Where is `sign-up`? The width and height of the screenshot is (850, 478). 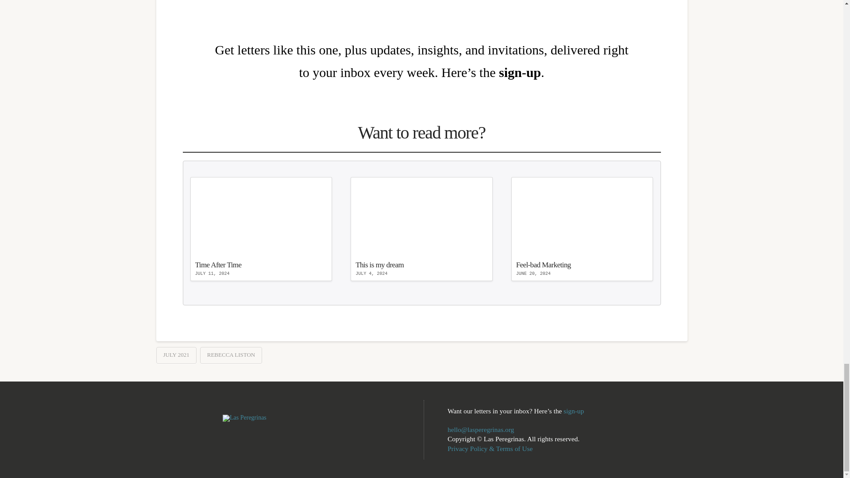 sign-up is located at coordinates (574, 411).